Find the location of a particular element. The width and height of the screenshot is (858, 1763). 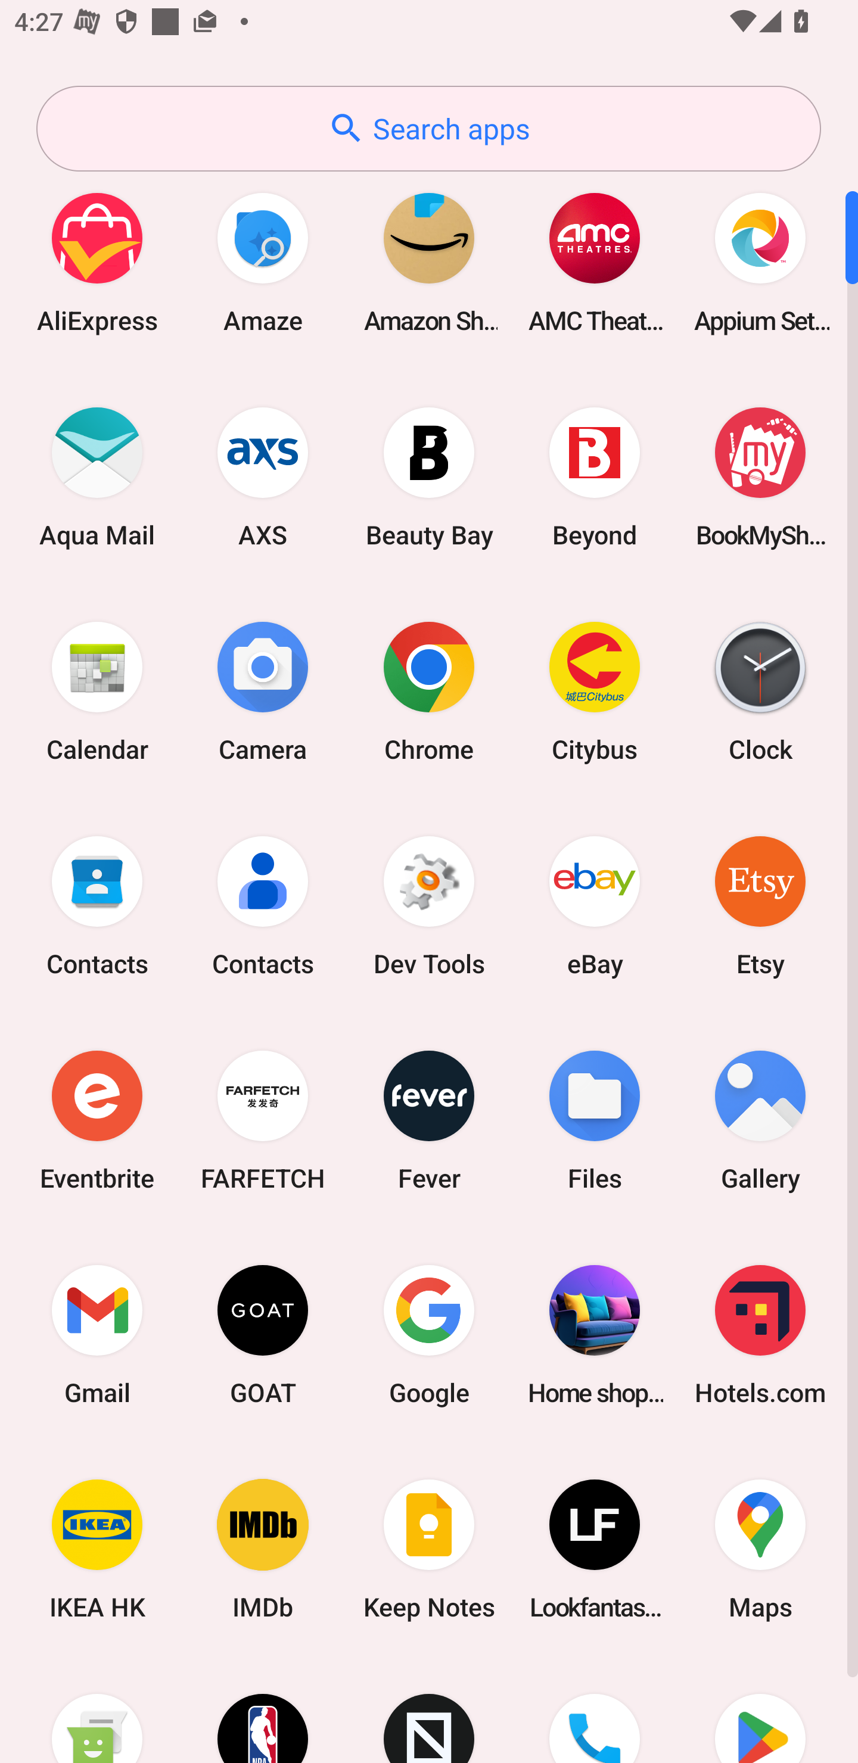

Clock is located at coordinates (760, 691).